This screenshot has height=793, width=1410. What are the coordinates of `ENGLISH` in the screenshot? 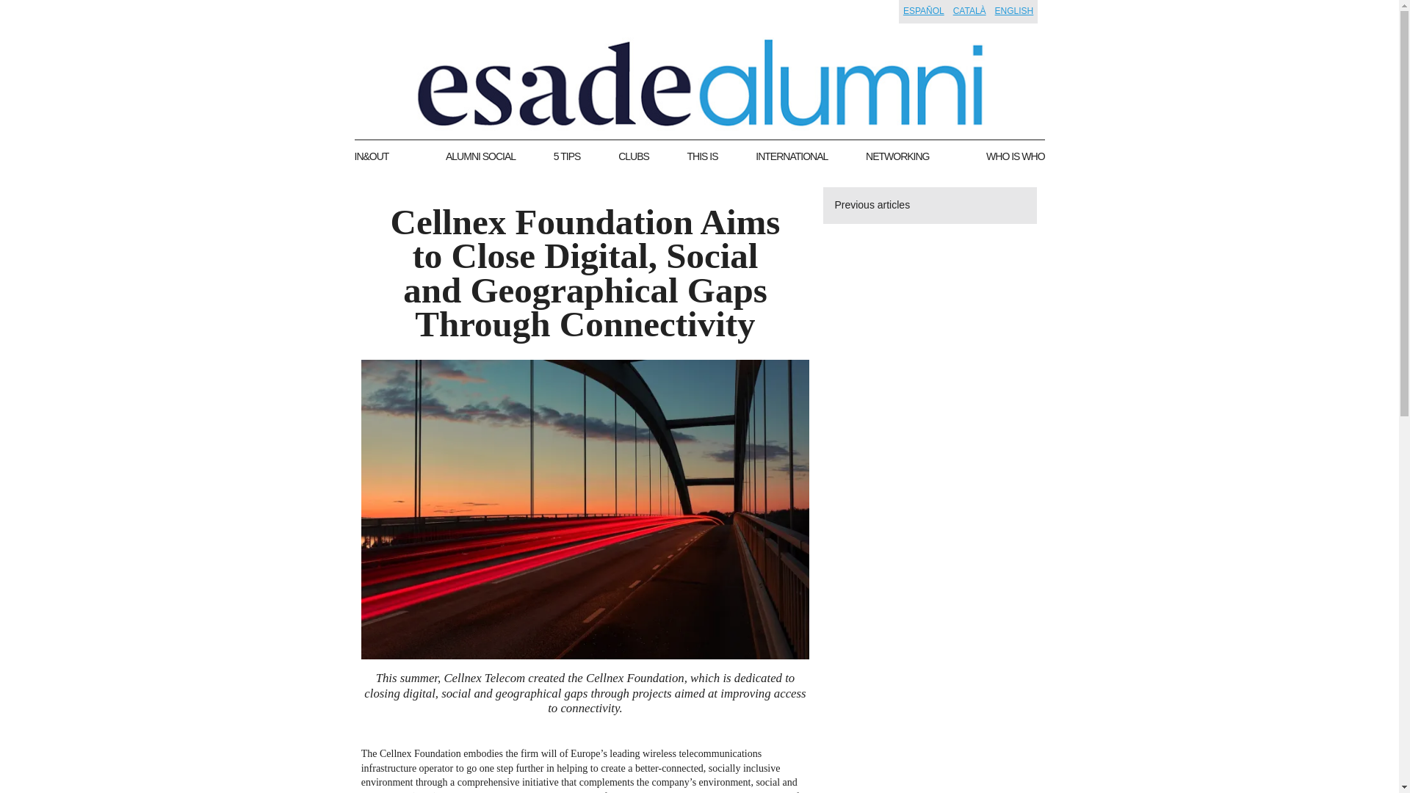 It's located at (1014, 10).